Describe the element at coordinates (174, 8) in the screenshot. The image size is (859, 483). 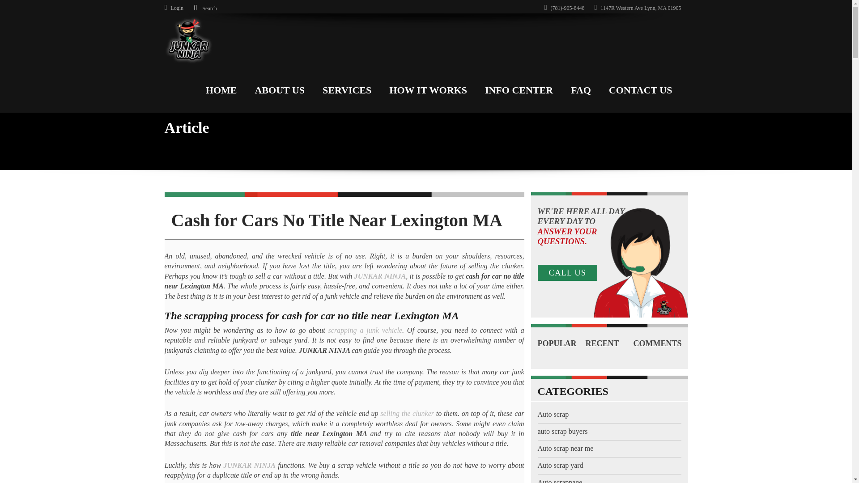
I see `Login` at that location.